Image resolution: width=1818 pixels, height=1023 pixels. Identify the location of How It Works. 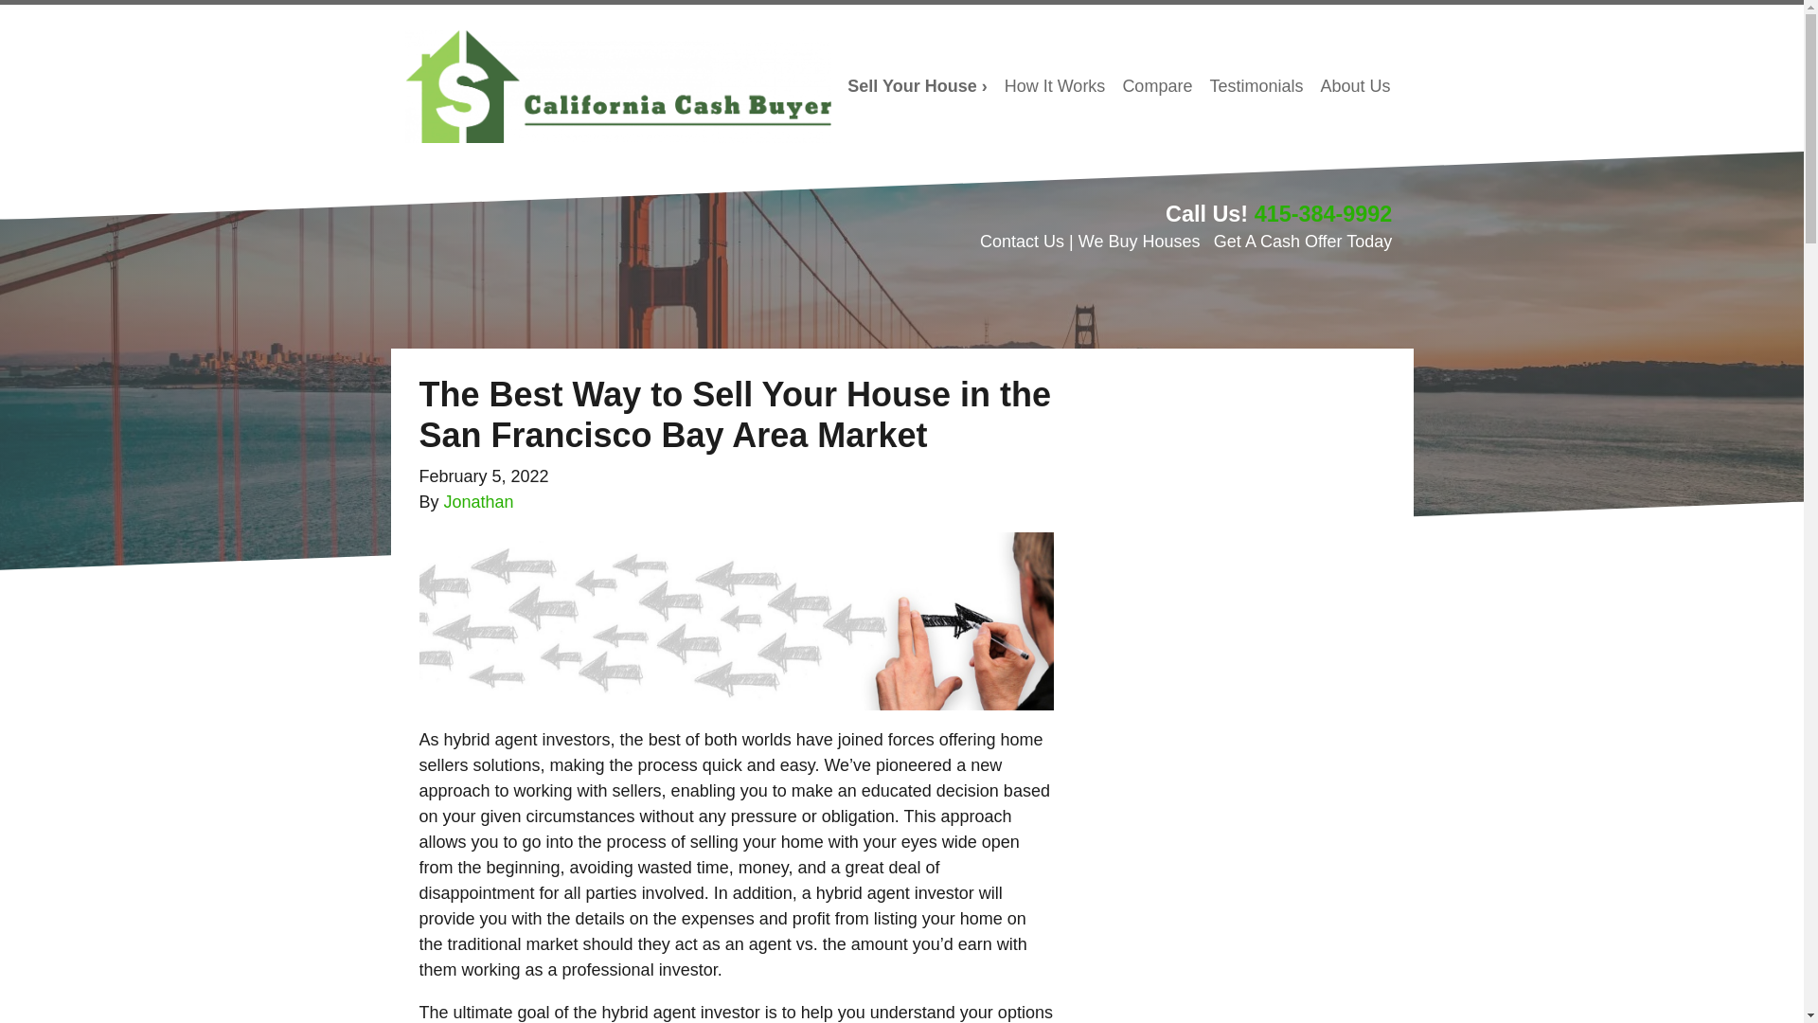
(1055, 87).